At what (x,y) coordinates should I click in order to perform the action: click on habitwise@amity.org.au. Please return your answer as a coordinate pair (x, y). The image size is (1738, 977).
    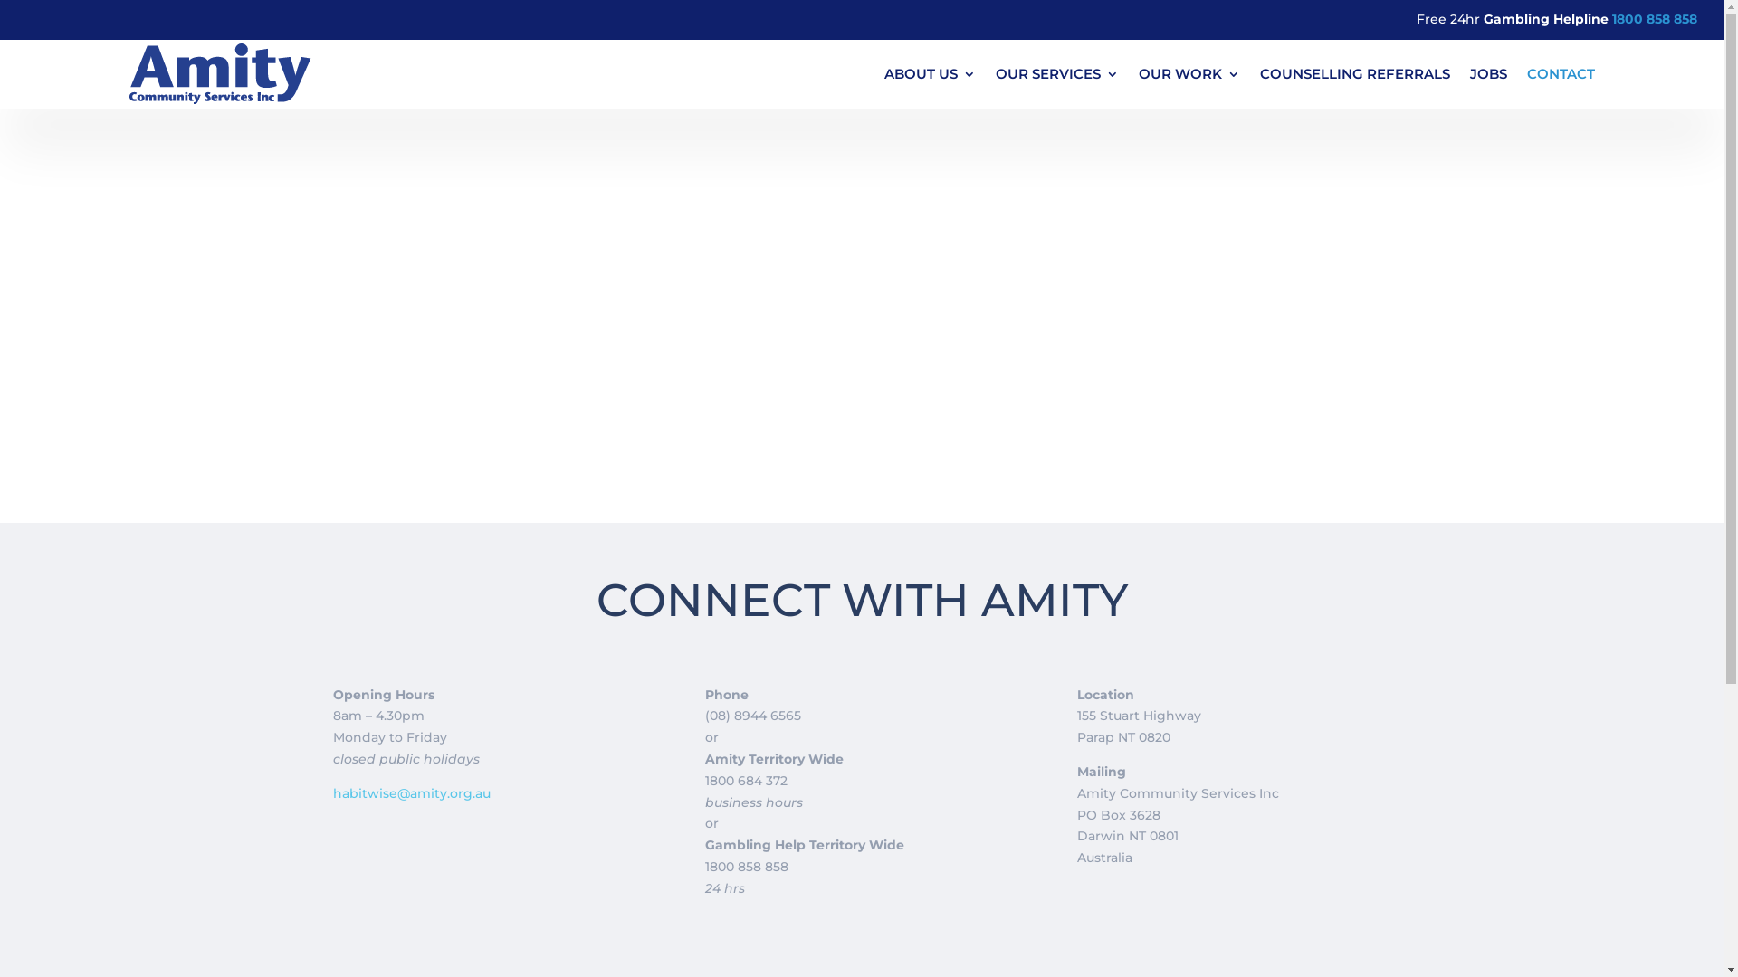
    Looking at the image, I should click on (412, 793).